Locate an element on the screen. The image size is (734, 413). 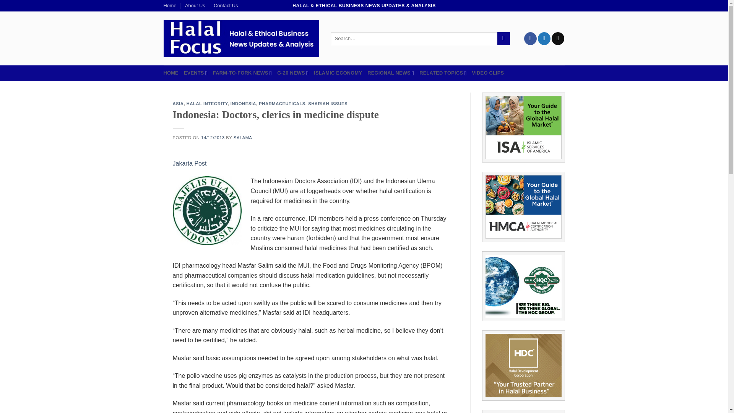
EVENTS is located at coordinates (196, 73).